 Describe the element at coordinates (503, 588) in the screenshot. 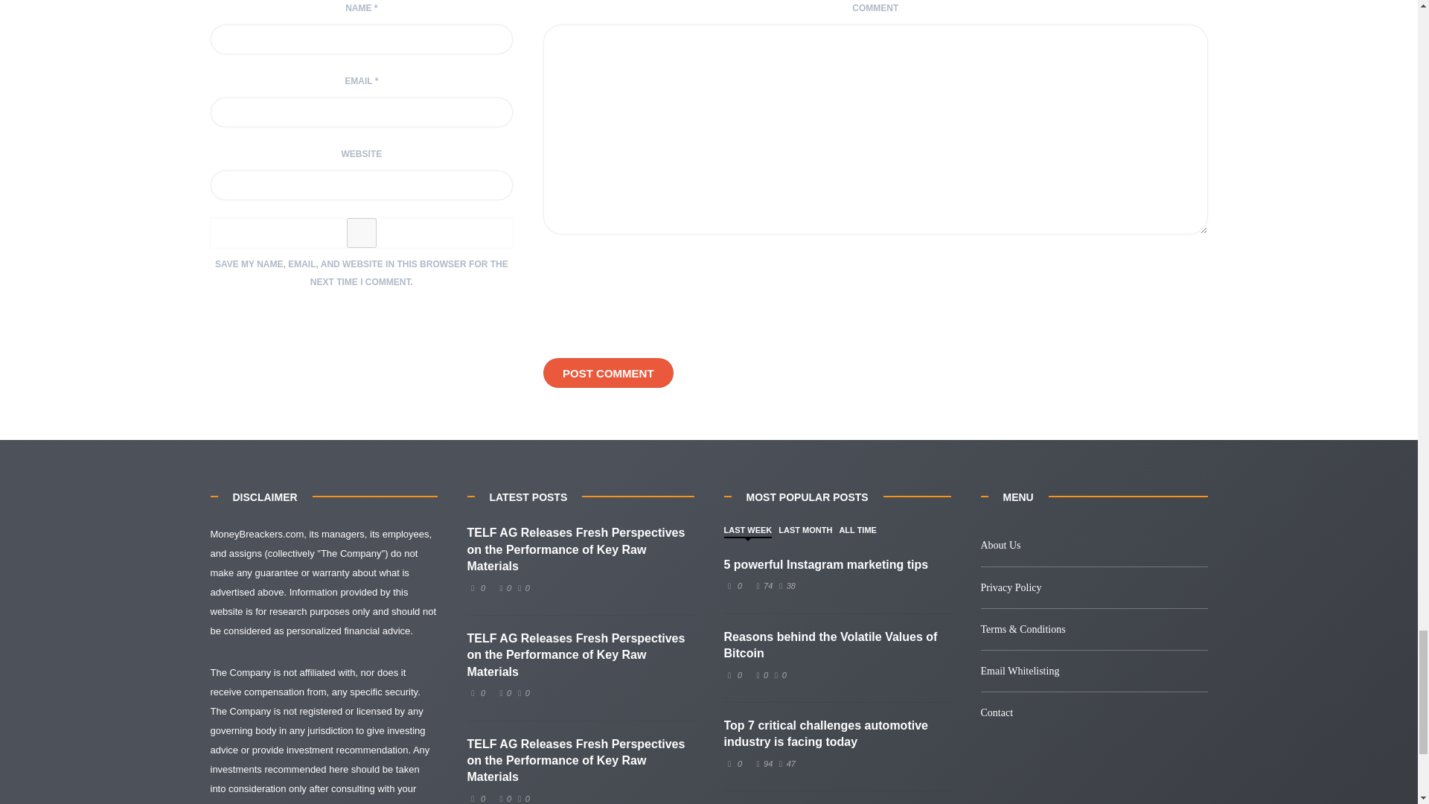

I see `I like this` at that location.